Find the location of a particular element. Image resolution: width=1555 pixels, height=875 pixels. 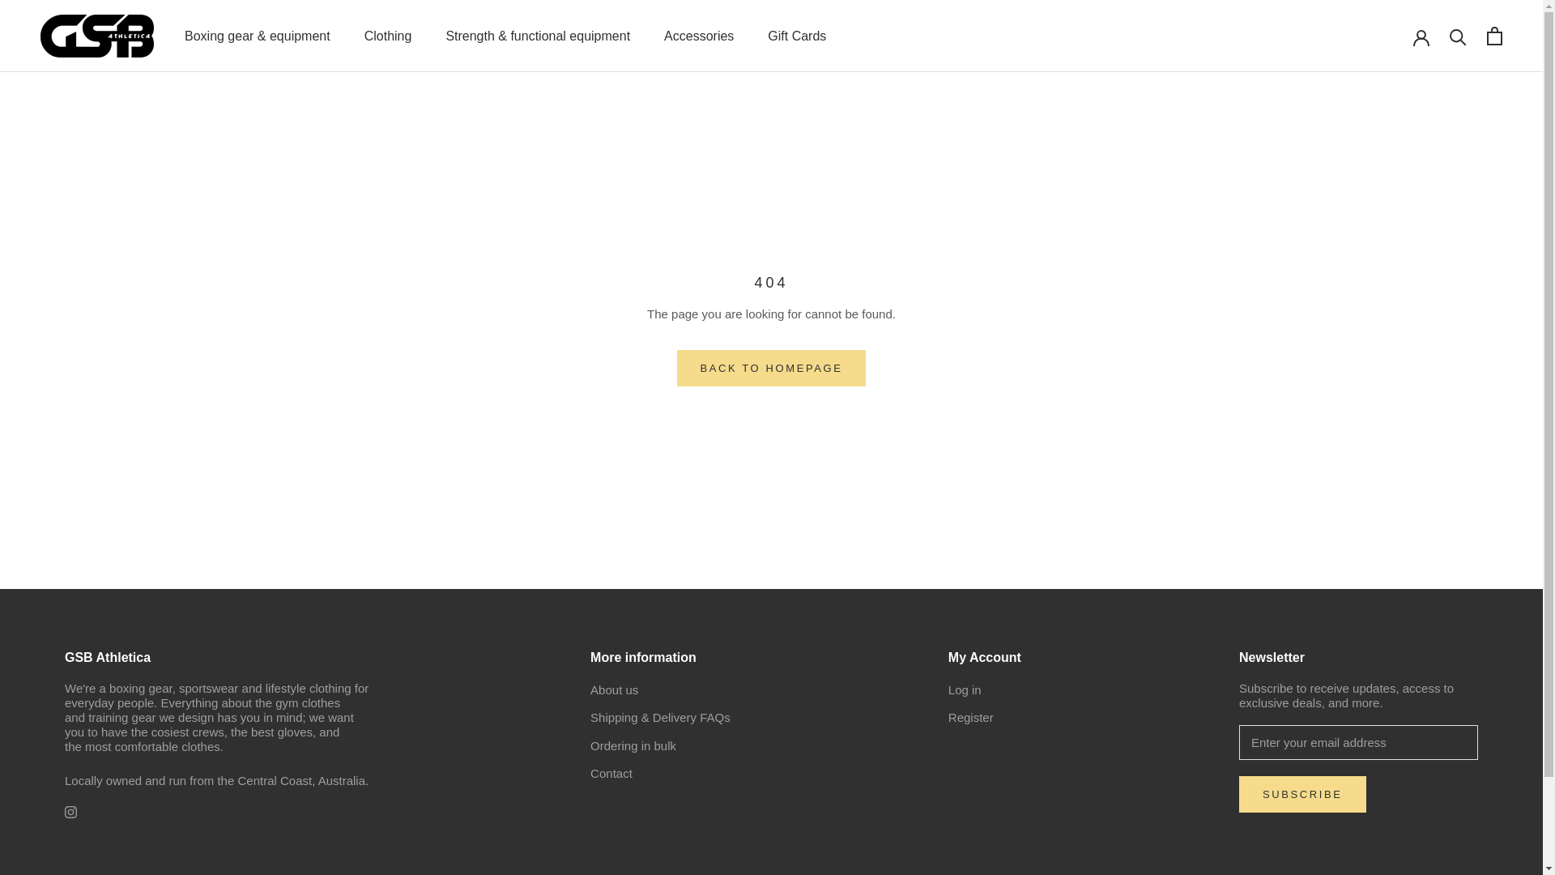

Boxing gear & equipment
Boxing gear & equipment is located at coordinates (258, 36).